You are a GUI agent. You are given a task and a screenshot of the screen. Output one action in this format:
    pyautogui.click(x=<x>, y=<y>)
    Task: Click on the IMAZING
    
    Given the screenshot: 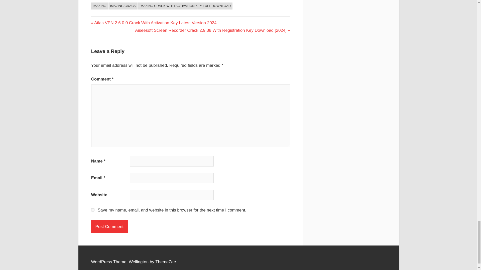 What is the action you would take?
    pyautogui.click(x=99, y=6)
    